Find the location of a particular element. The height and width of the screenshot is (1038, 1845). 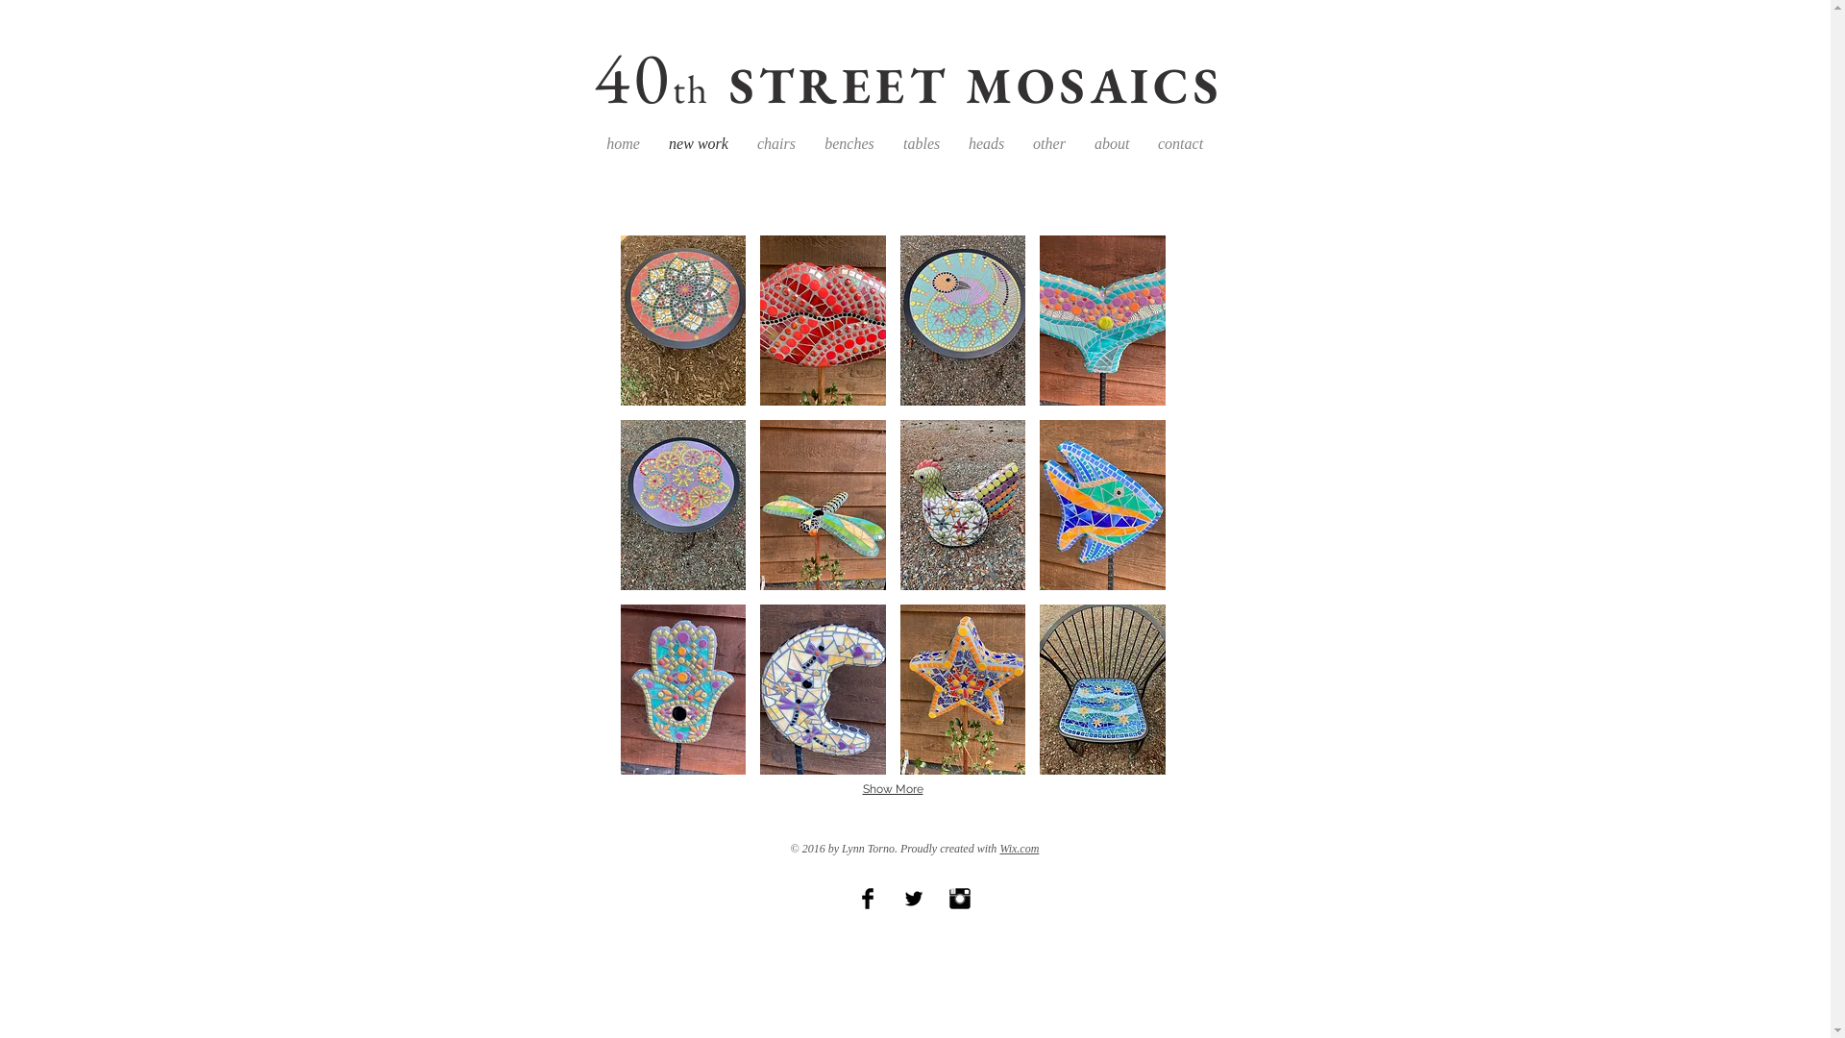

  is located at coordinates (719, 85).